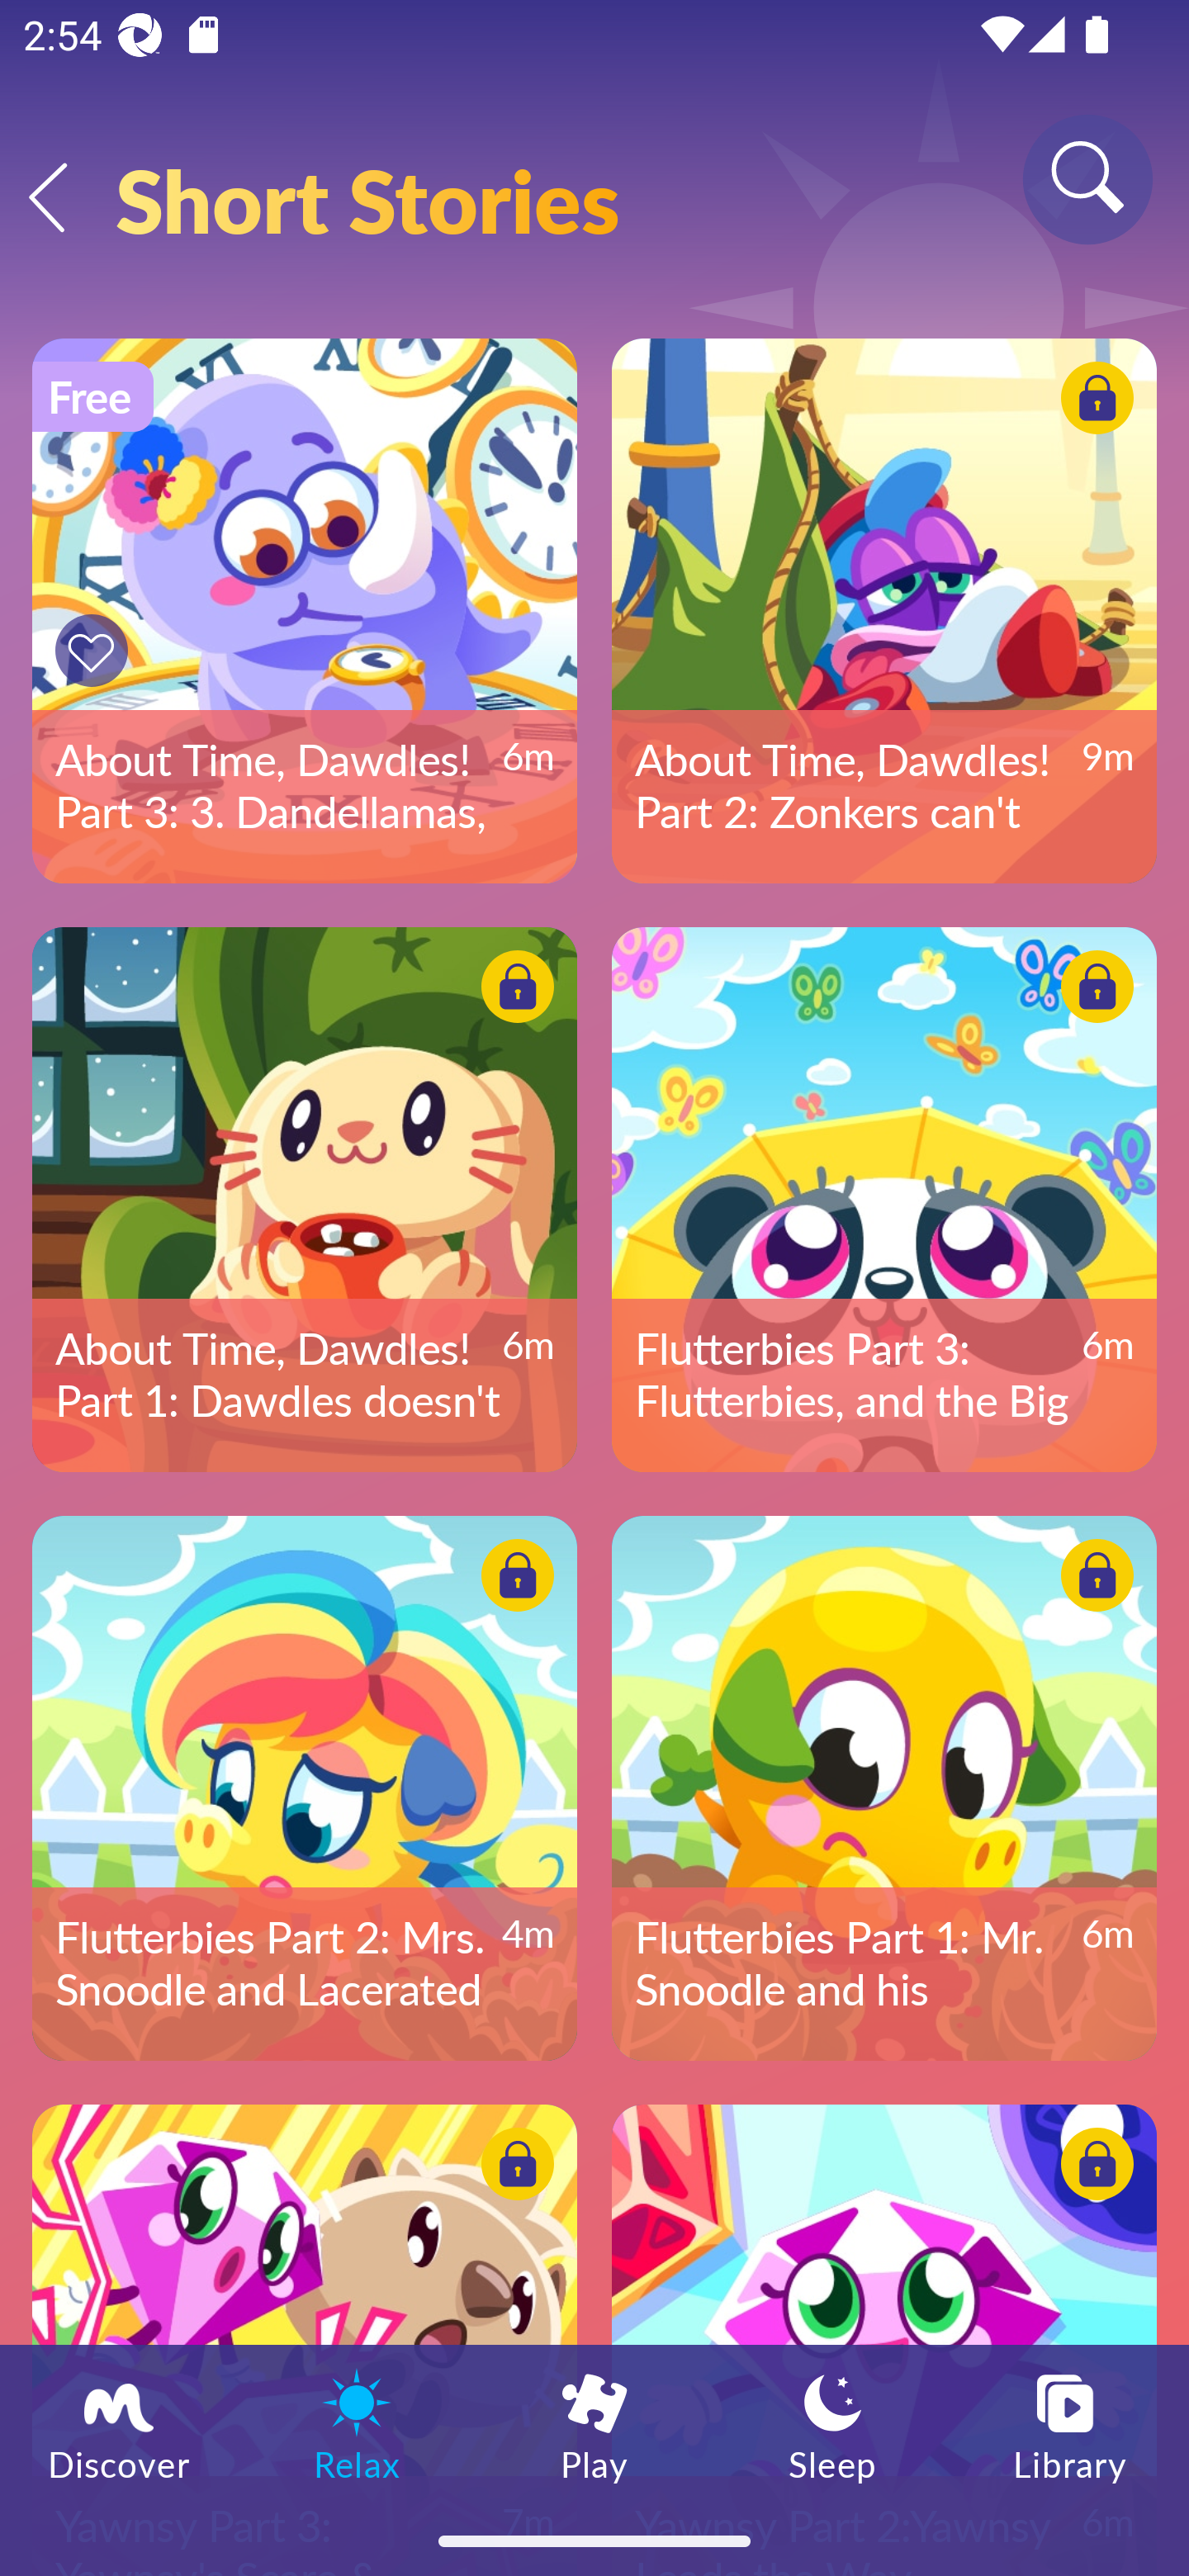  Describe the element at coordinates (1092, 1579) in the screenshot. I see `Button` at that location.